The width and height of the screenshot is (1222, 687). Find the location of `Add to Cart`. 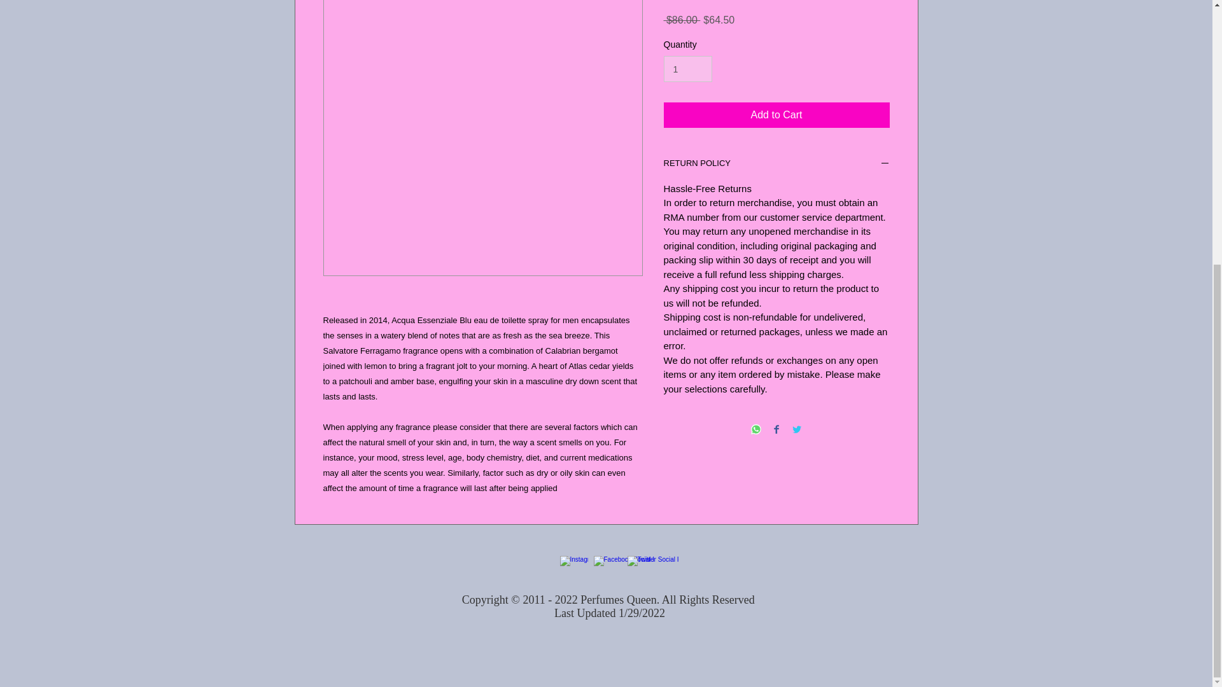

Add to Cart is located at coordinates (776, 114).